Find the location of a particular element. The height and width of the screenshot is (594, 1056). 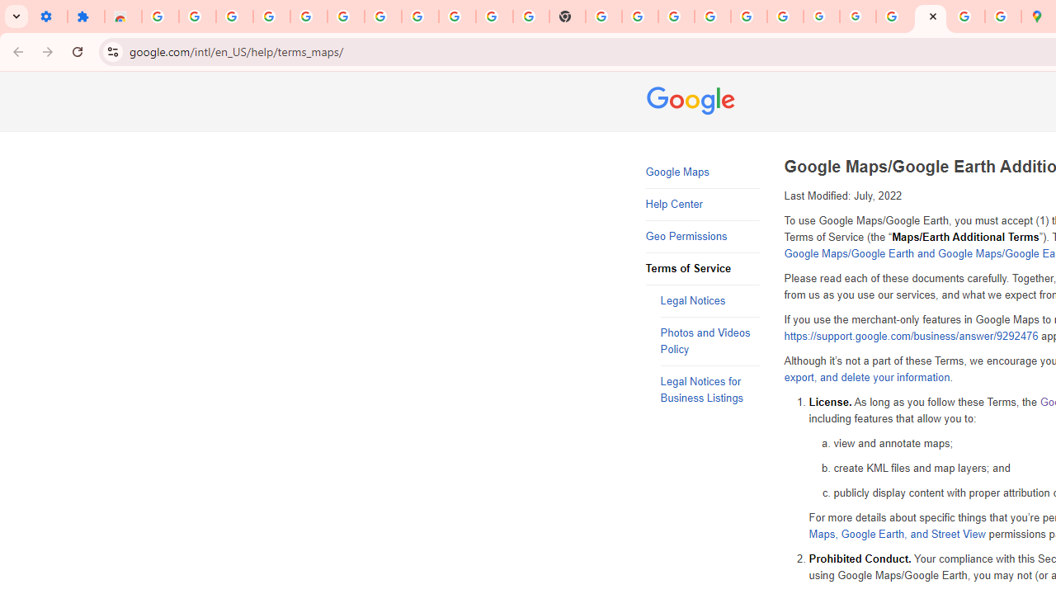

Reviews: Helix Fruit Jump Arcade Game is located at coordinates (122, 16).